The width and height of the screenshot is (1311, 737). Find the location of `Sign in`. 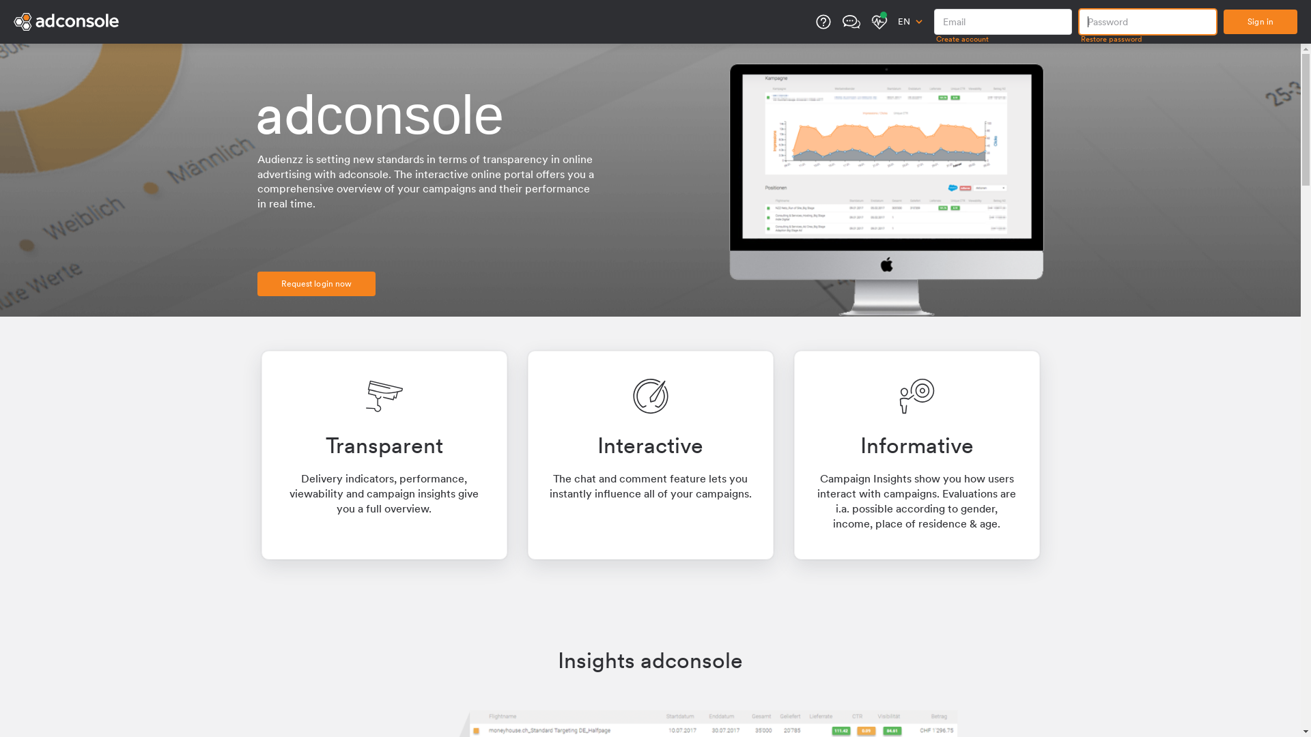

Sign in is located at coordinates (1260, 22).